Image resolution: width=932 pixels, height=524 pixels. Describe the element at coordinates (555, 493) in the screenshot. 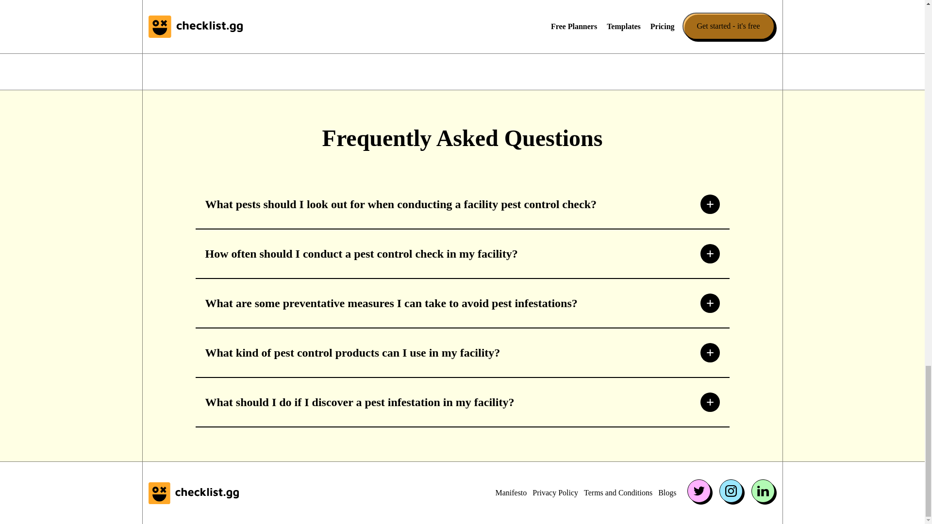

I see `Privacy Policy` at that location.